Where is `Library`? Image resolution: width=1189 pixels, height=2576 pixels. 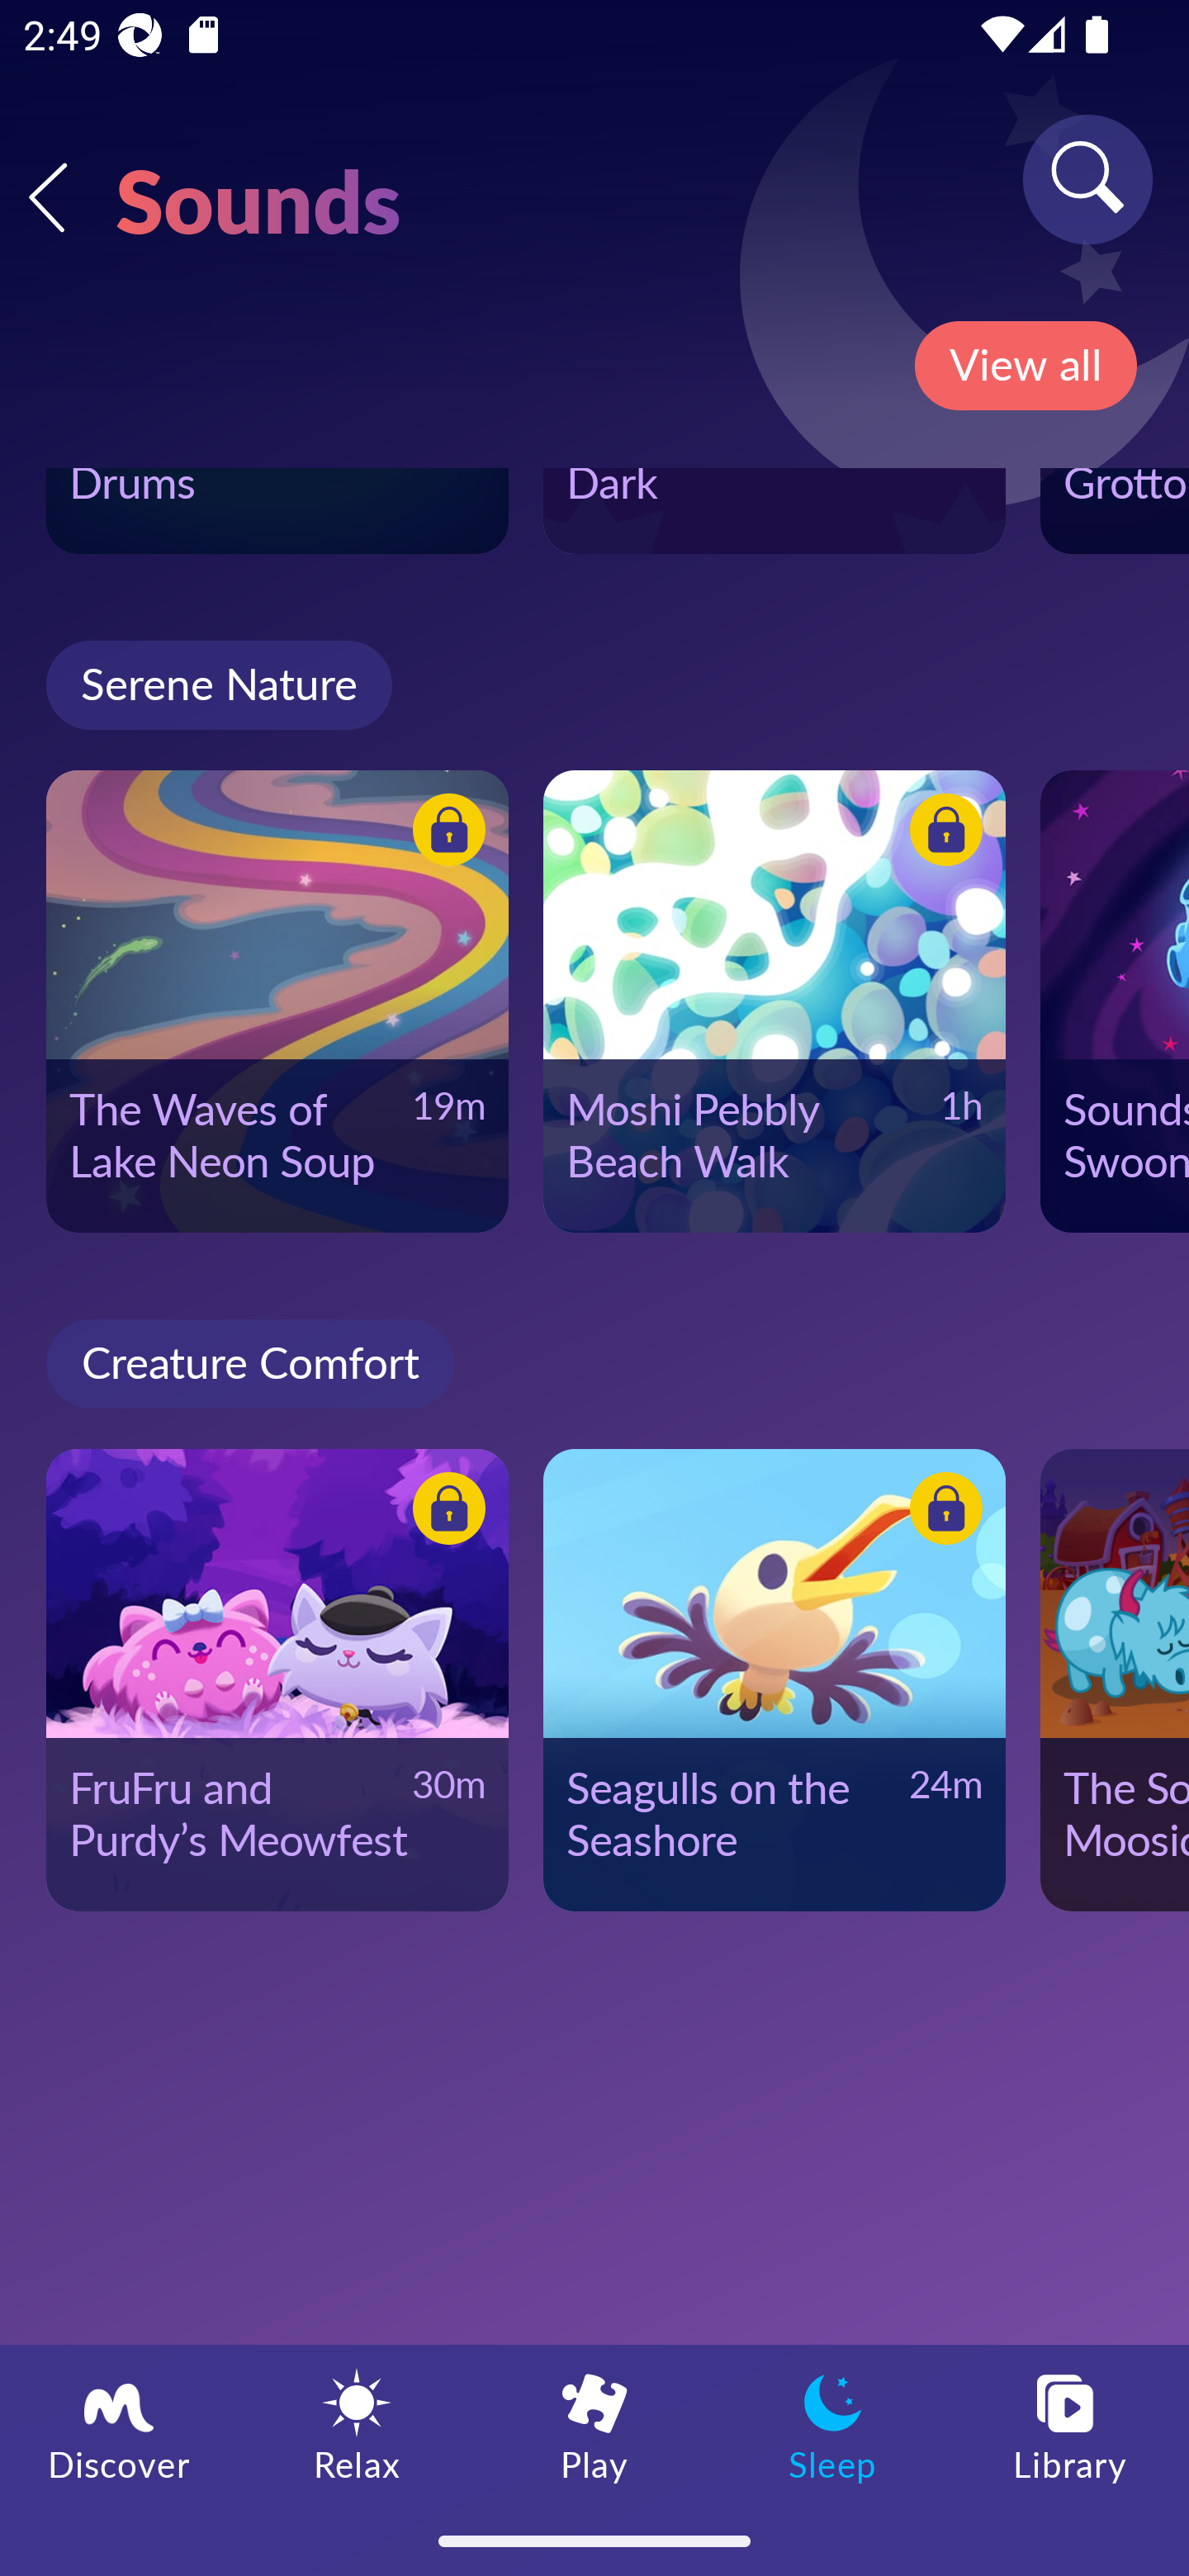 Library is located at coordinates (1070, 2425).